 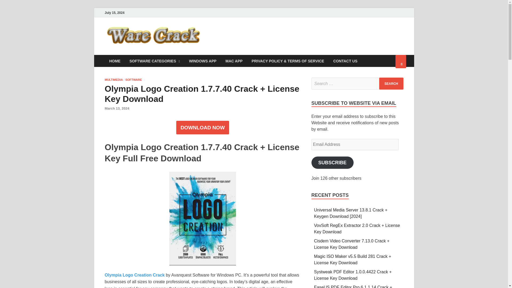 I want to click on Software Crack, so click(x=241, y=35).